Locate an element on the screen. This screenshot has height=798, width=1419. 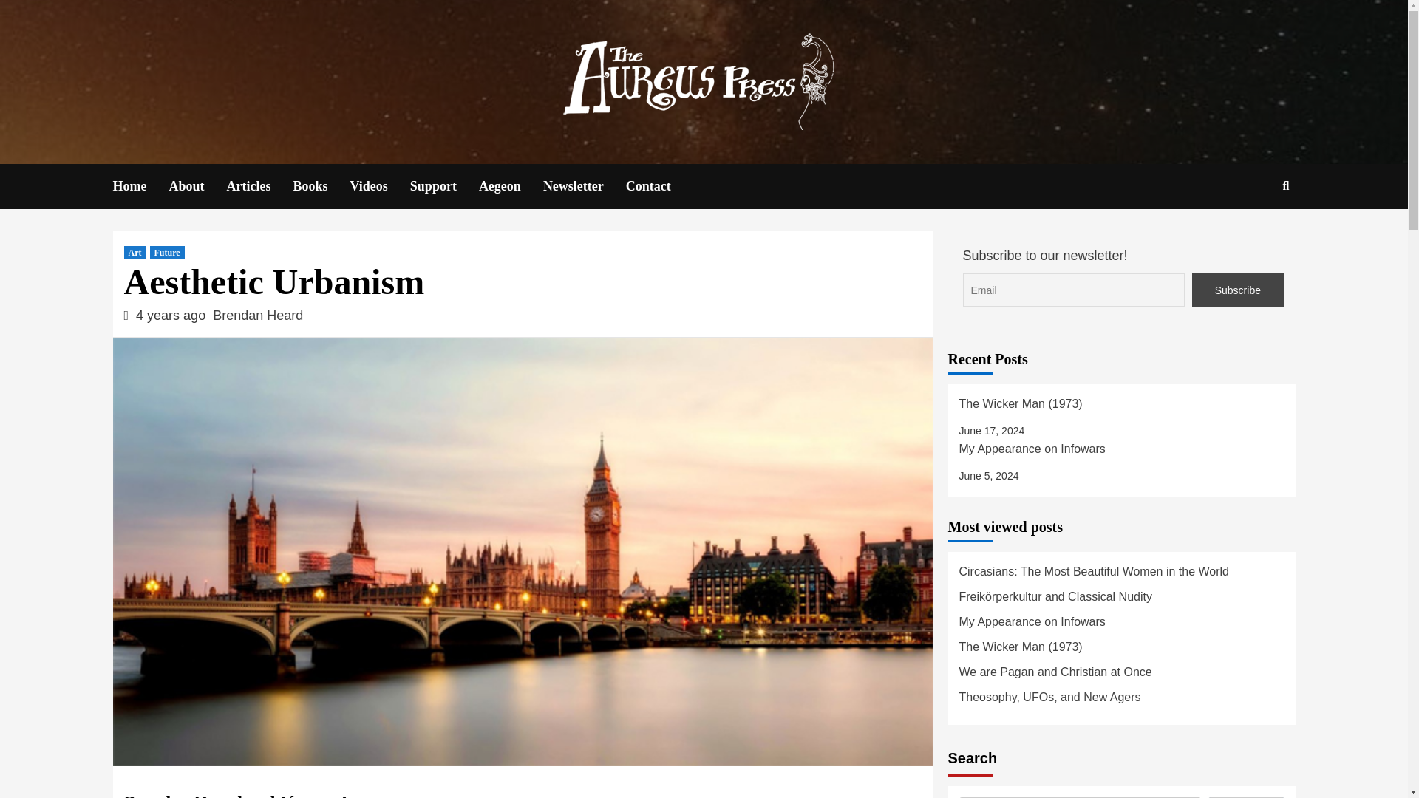
Art is located at coordinates (135, 253).